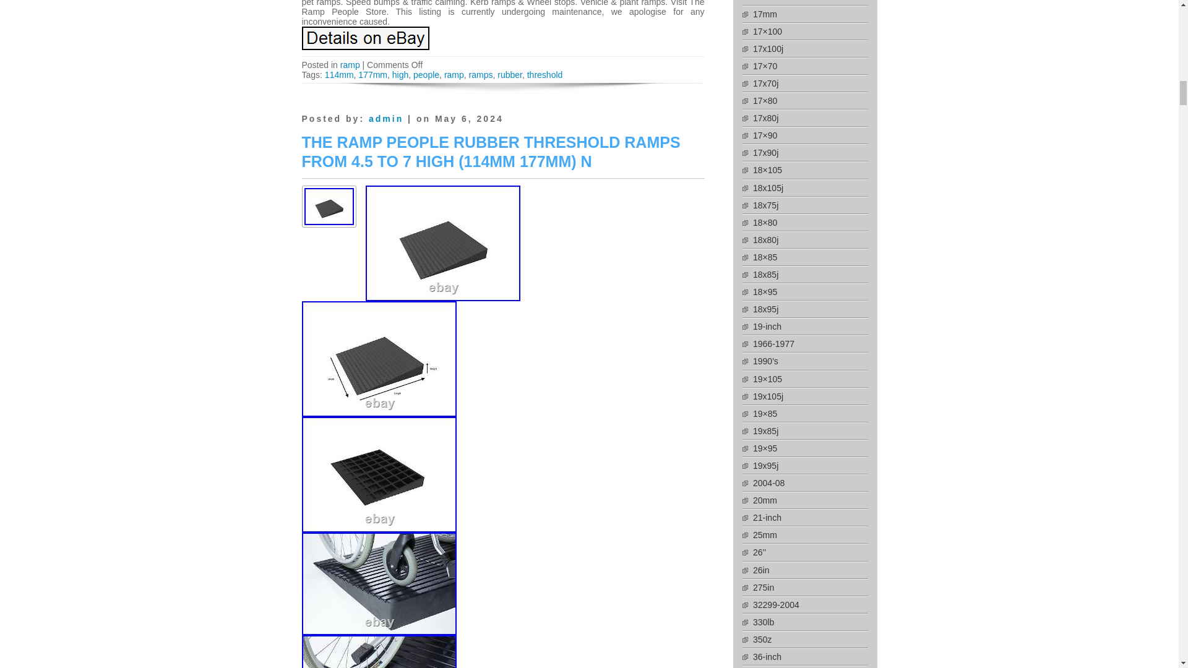 The width and height of the screenshot is (1188, 668). What do you see at coordinates (339, 74) in the screenshot?
I see `114mm` at bounding box center [339, 74].